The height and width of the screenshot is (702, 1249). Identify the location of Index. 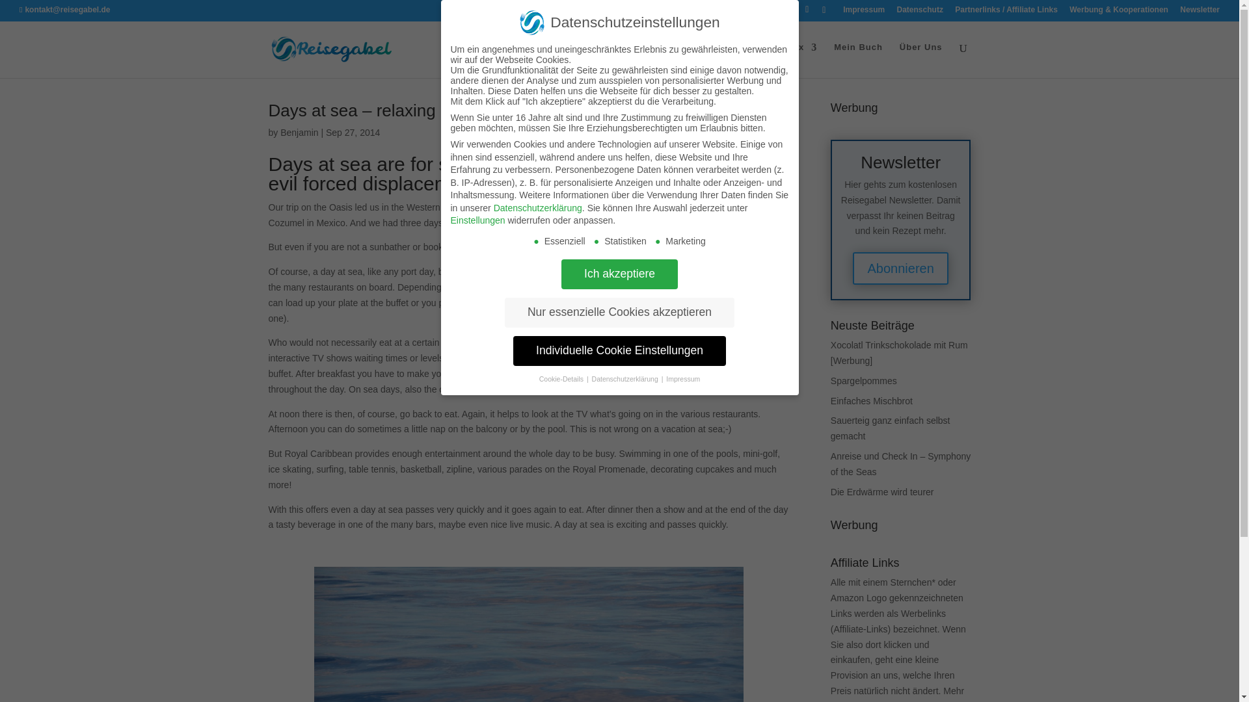
(798, 58).